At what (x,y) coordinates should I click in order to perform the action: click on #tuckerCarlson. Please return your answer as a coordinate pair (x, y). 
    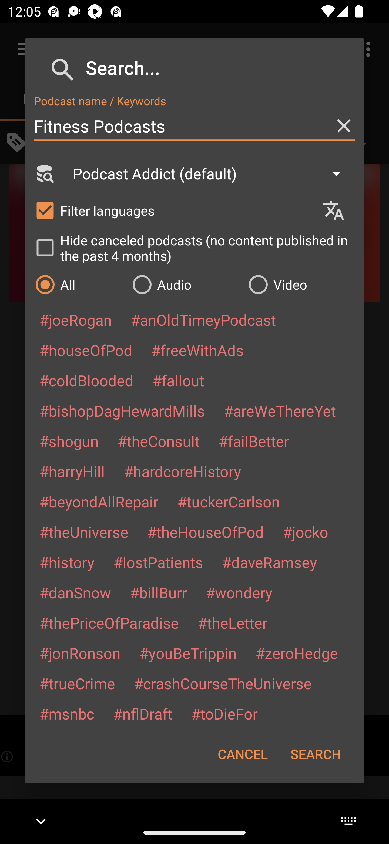
    Looking at the image, I should click on (229, 501).